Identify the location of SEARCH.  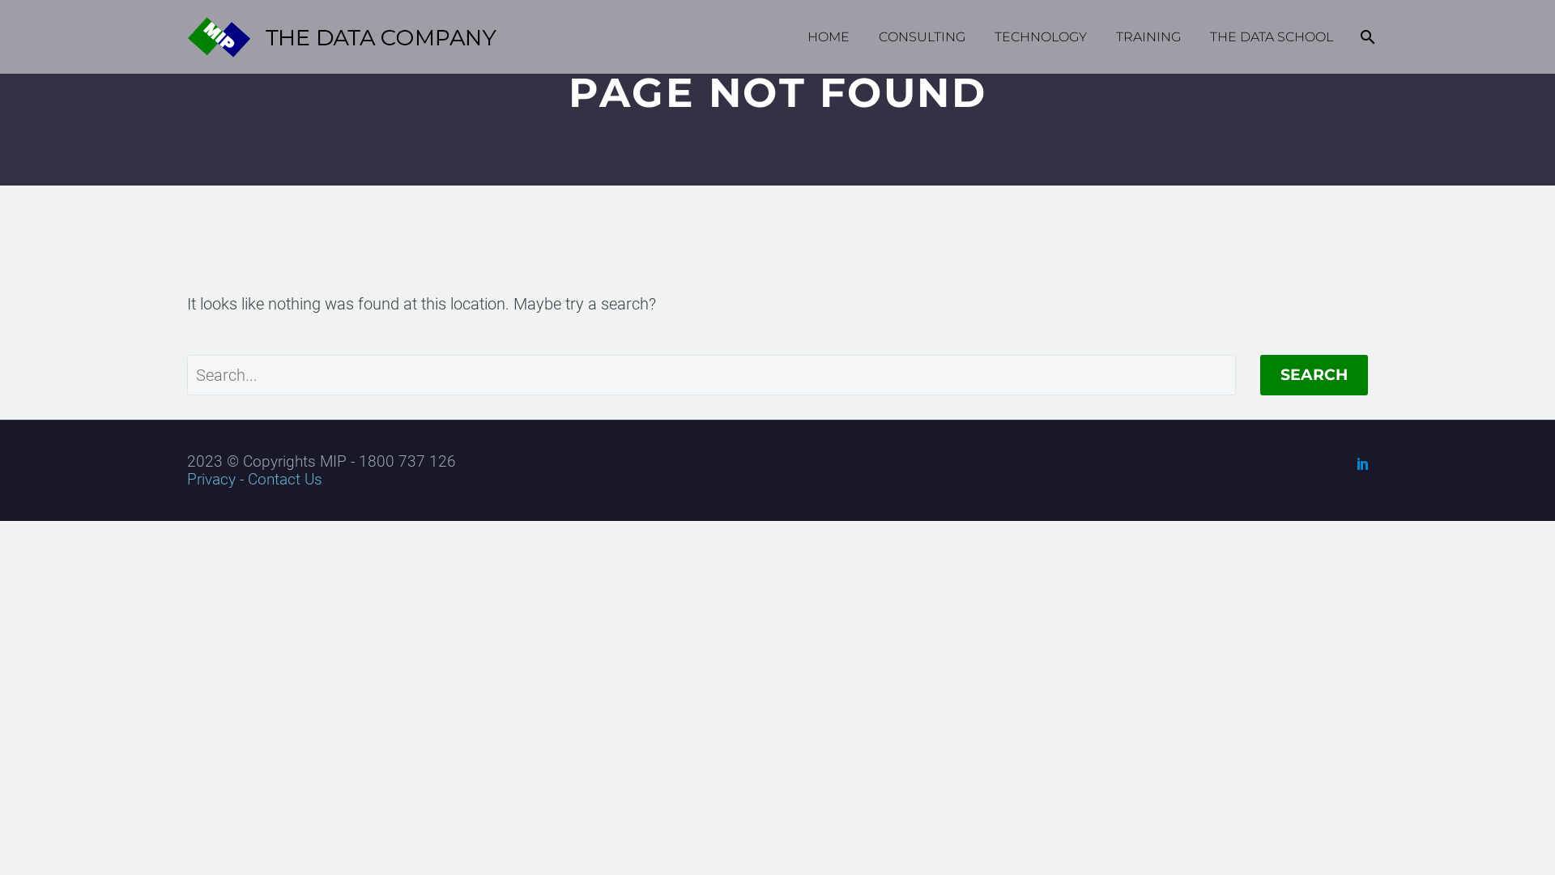
(1314, 375).